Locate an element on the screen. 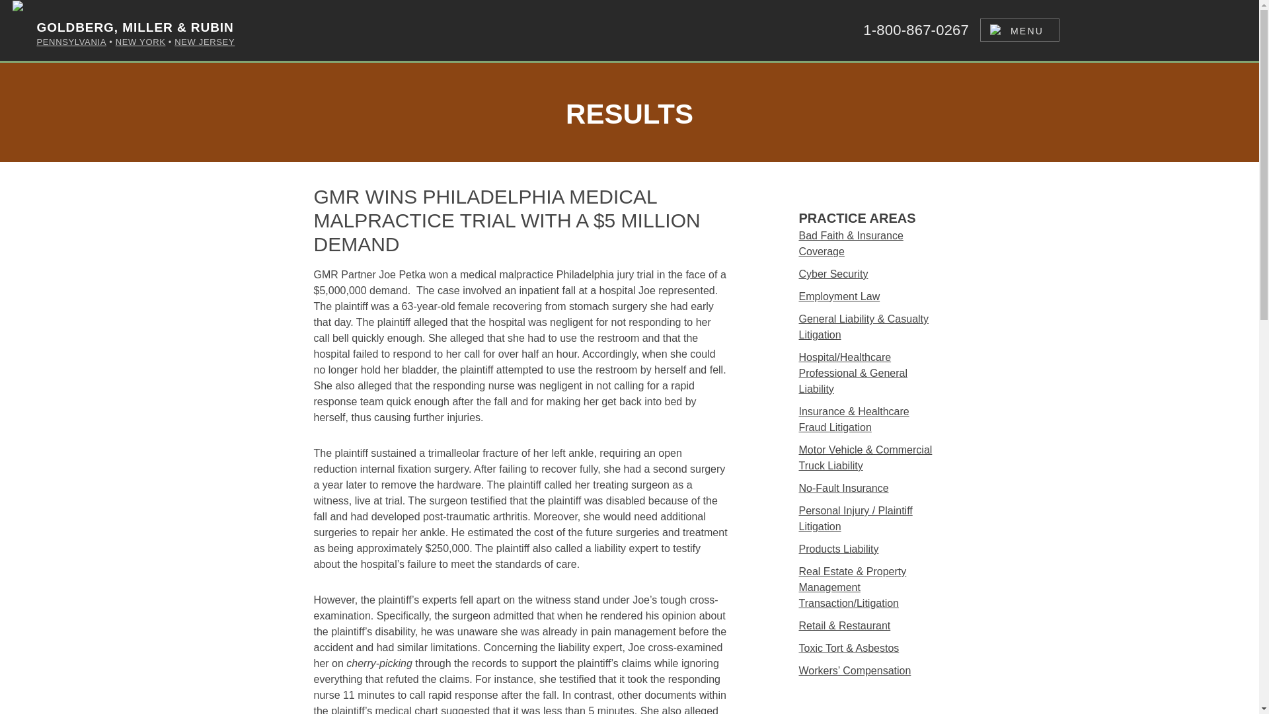 This screenshot has width=1269, height=714. 1-800-867-0267 is located at coordinates (916, 30).